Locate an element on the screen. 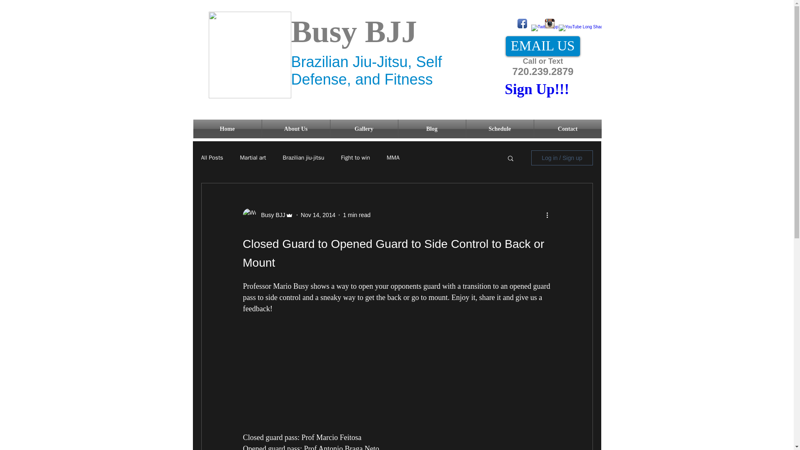 Image resolution: width=800 pixels, height=450 pixels. MMA is located at coordinates (392, 157).